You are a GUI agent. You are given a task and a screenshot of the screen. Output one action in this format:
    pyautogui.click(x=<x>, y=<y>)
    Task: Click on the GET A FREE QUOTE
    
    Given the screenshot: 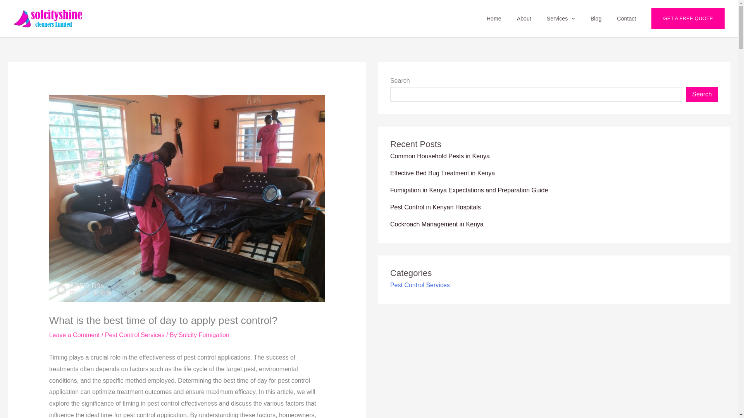 What is the action you would take?
    pyautogui.click(x=688, y=19)
    